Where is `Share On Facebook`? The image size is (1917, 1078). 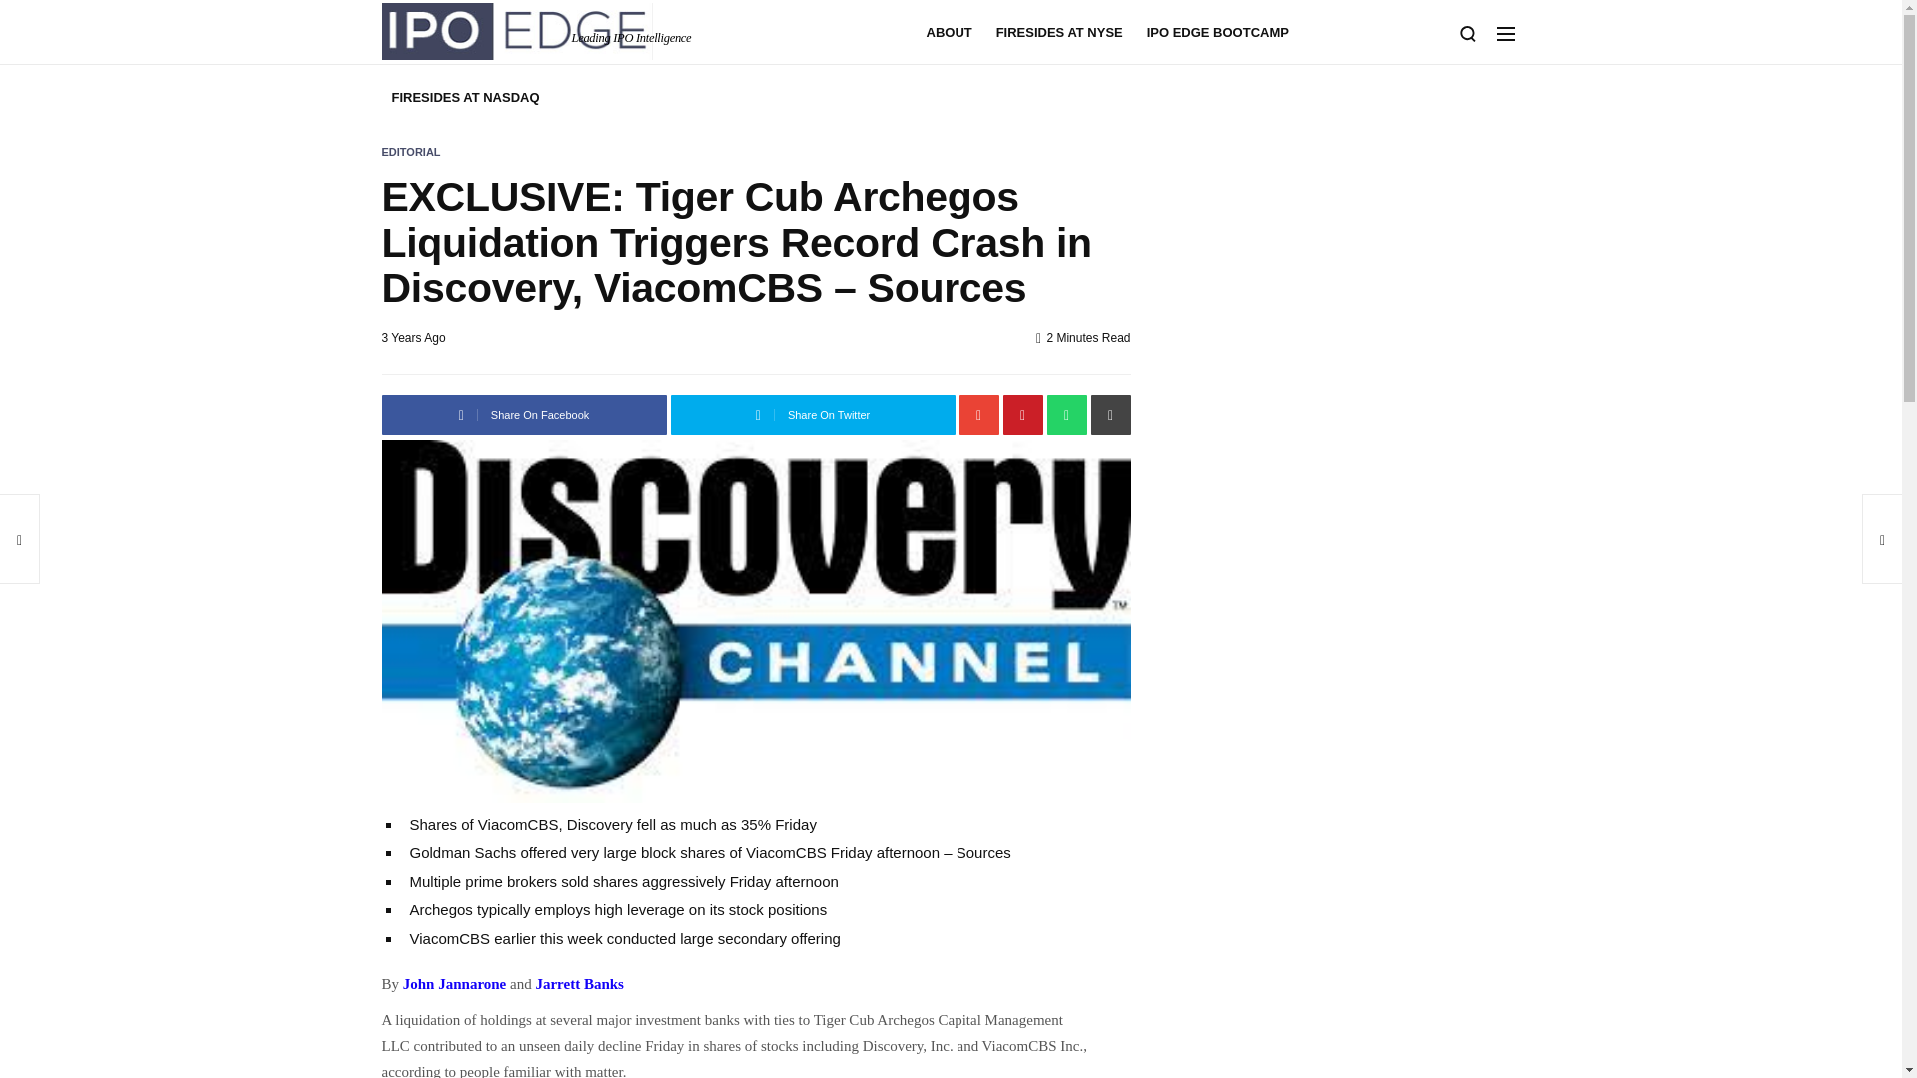
Share On Facebook is located at coordinates (523, 415).